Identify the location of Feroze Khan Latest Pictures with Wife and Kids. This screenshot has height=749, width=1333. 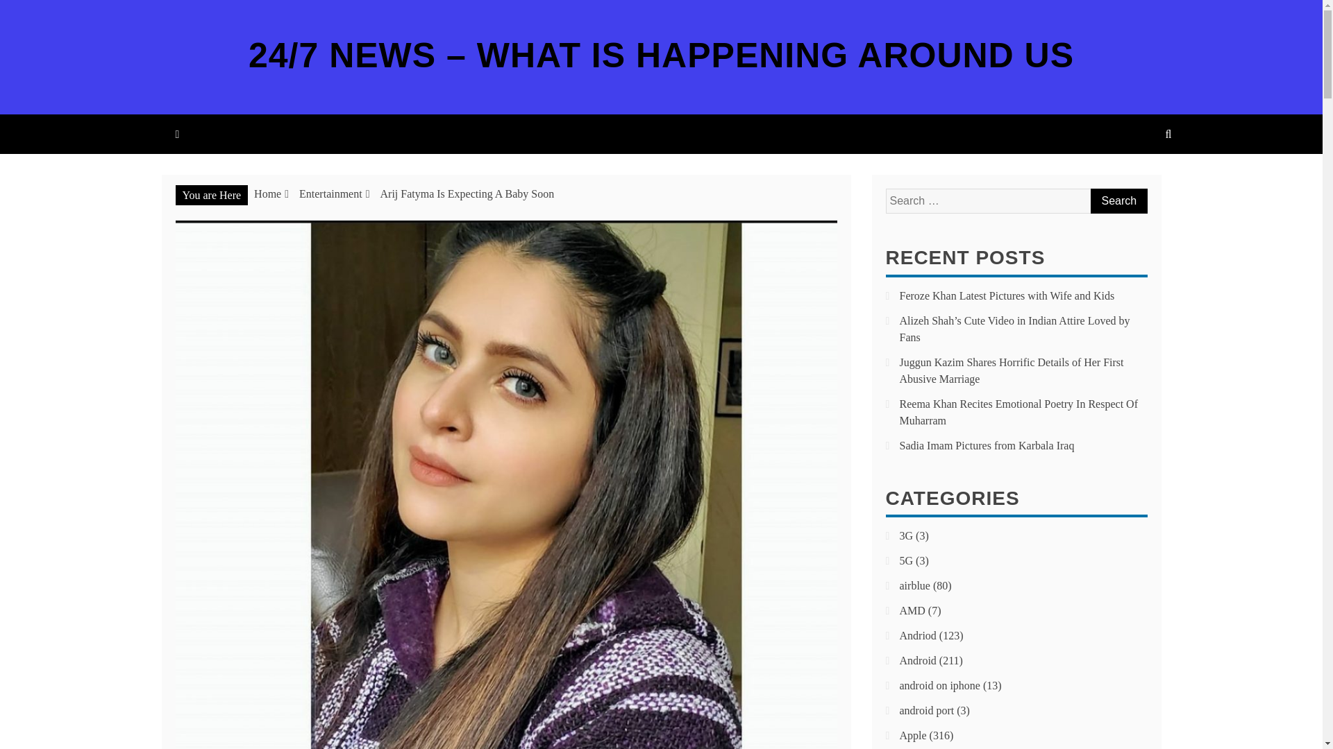
(1007, 295).